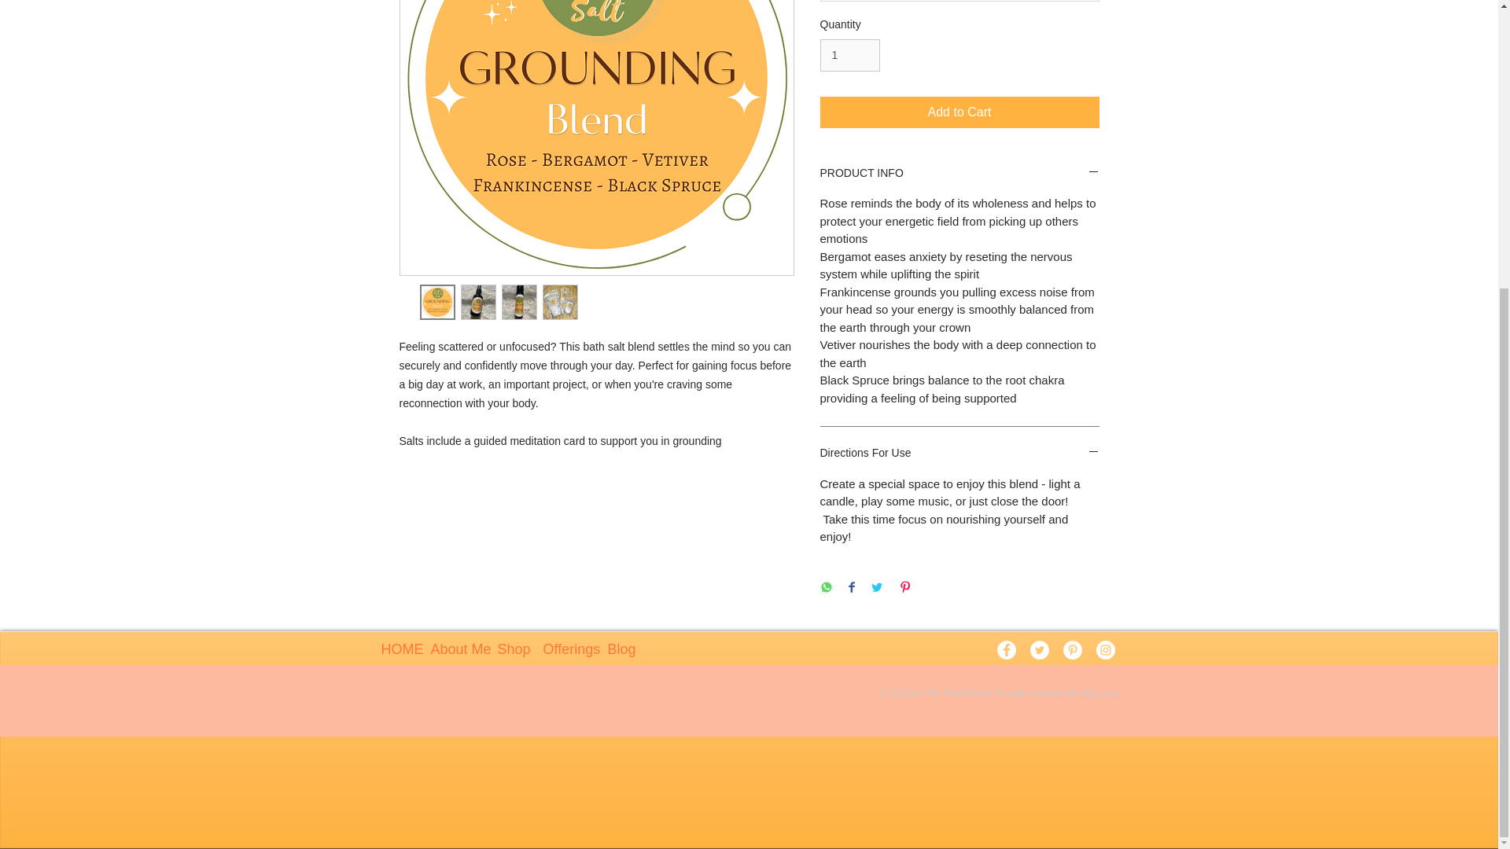 The height and width of the screenshot is (849, 1510). What do you see at coordinates (959, 112) in the screenshot?
I see `Add to Cart` at bounding box center [959, 112].